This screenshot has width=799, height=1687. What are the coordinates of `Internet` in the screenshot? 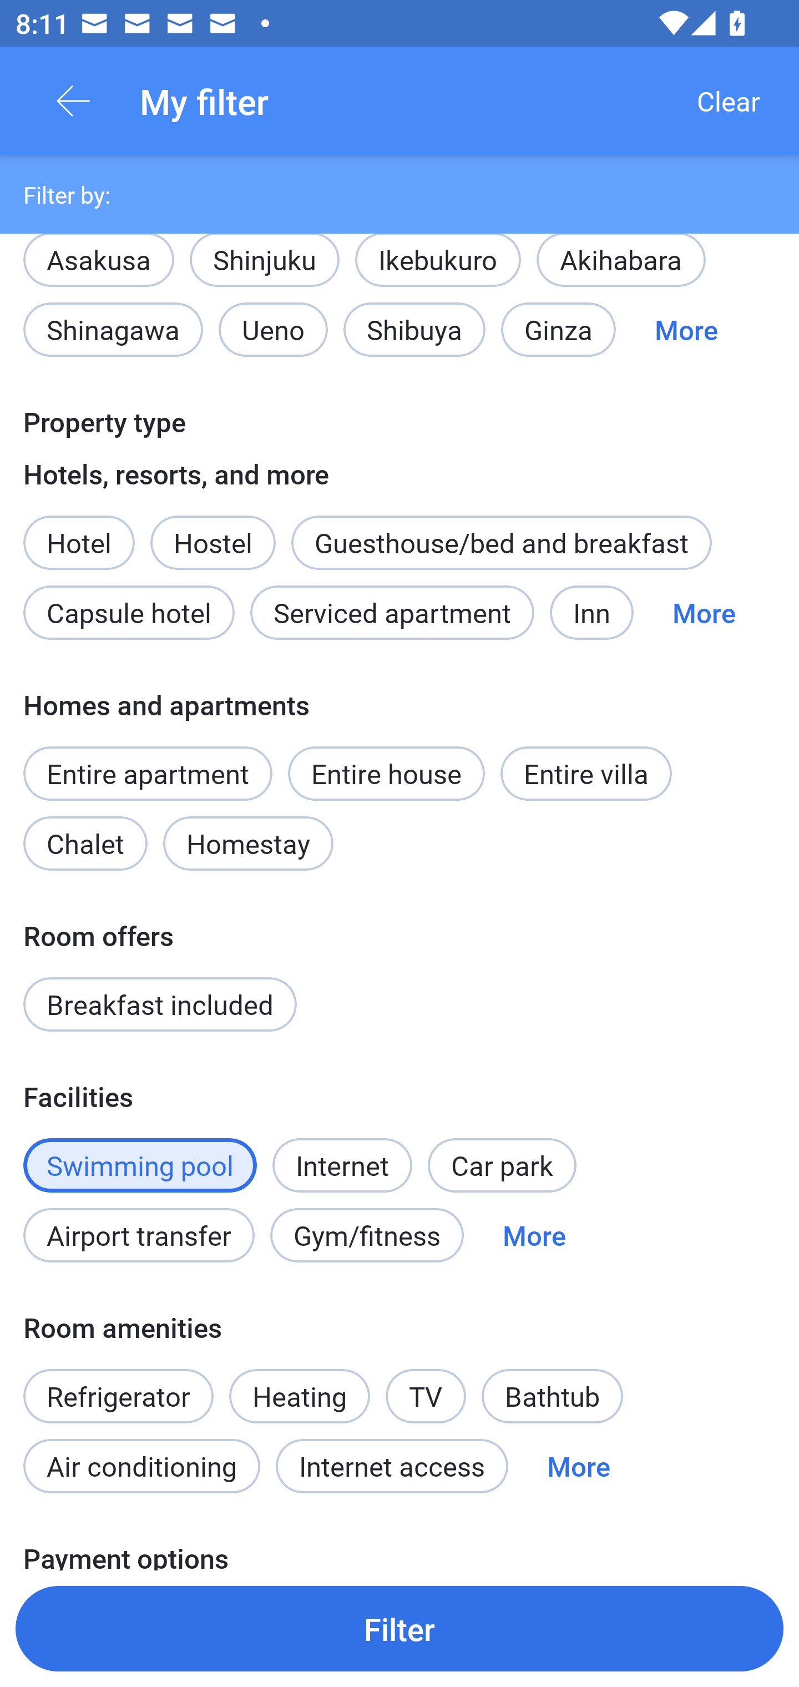 It's located at (342, 1154).